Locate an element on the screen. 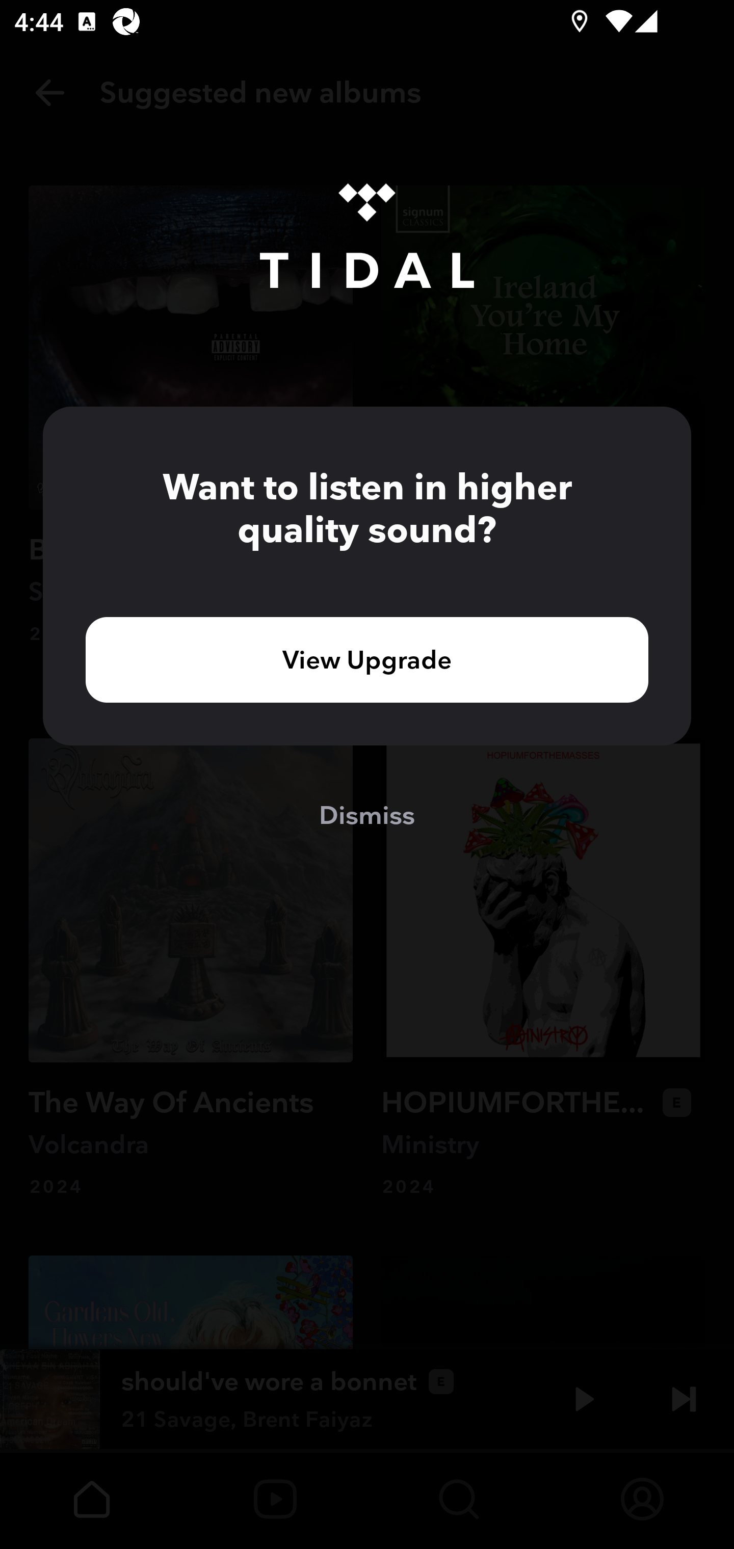 The width and height of the screenshot is (734, 1549). Dismiss is located at coordinates (367, 814).